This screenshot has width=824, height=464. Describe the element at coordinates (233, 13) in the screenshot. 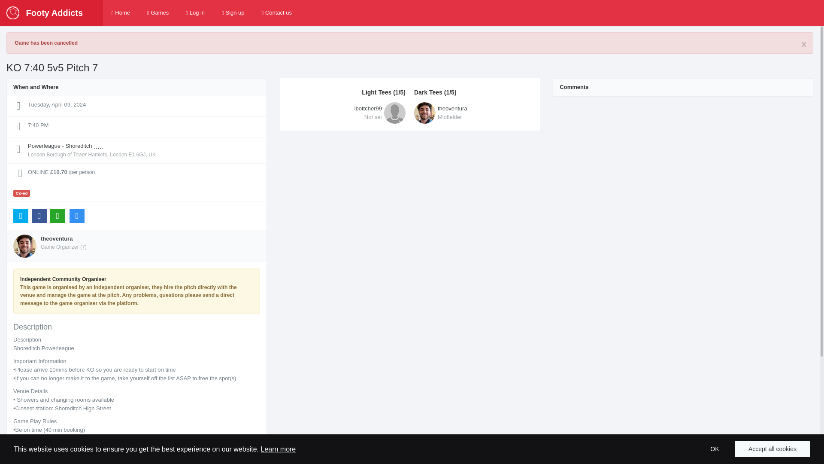

I see `Theo Ventura` at that location.